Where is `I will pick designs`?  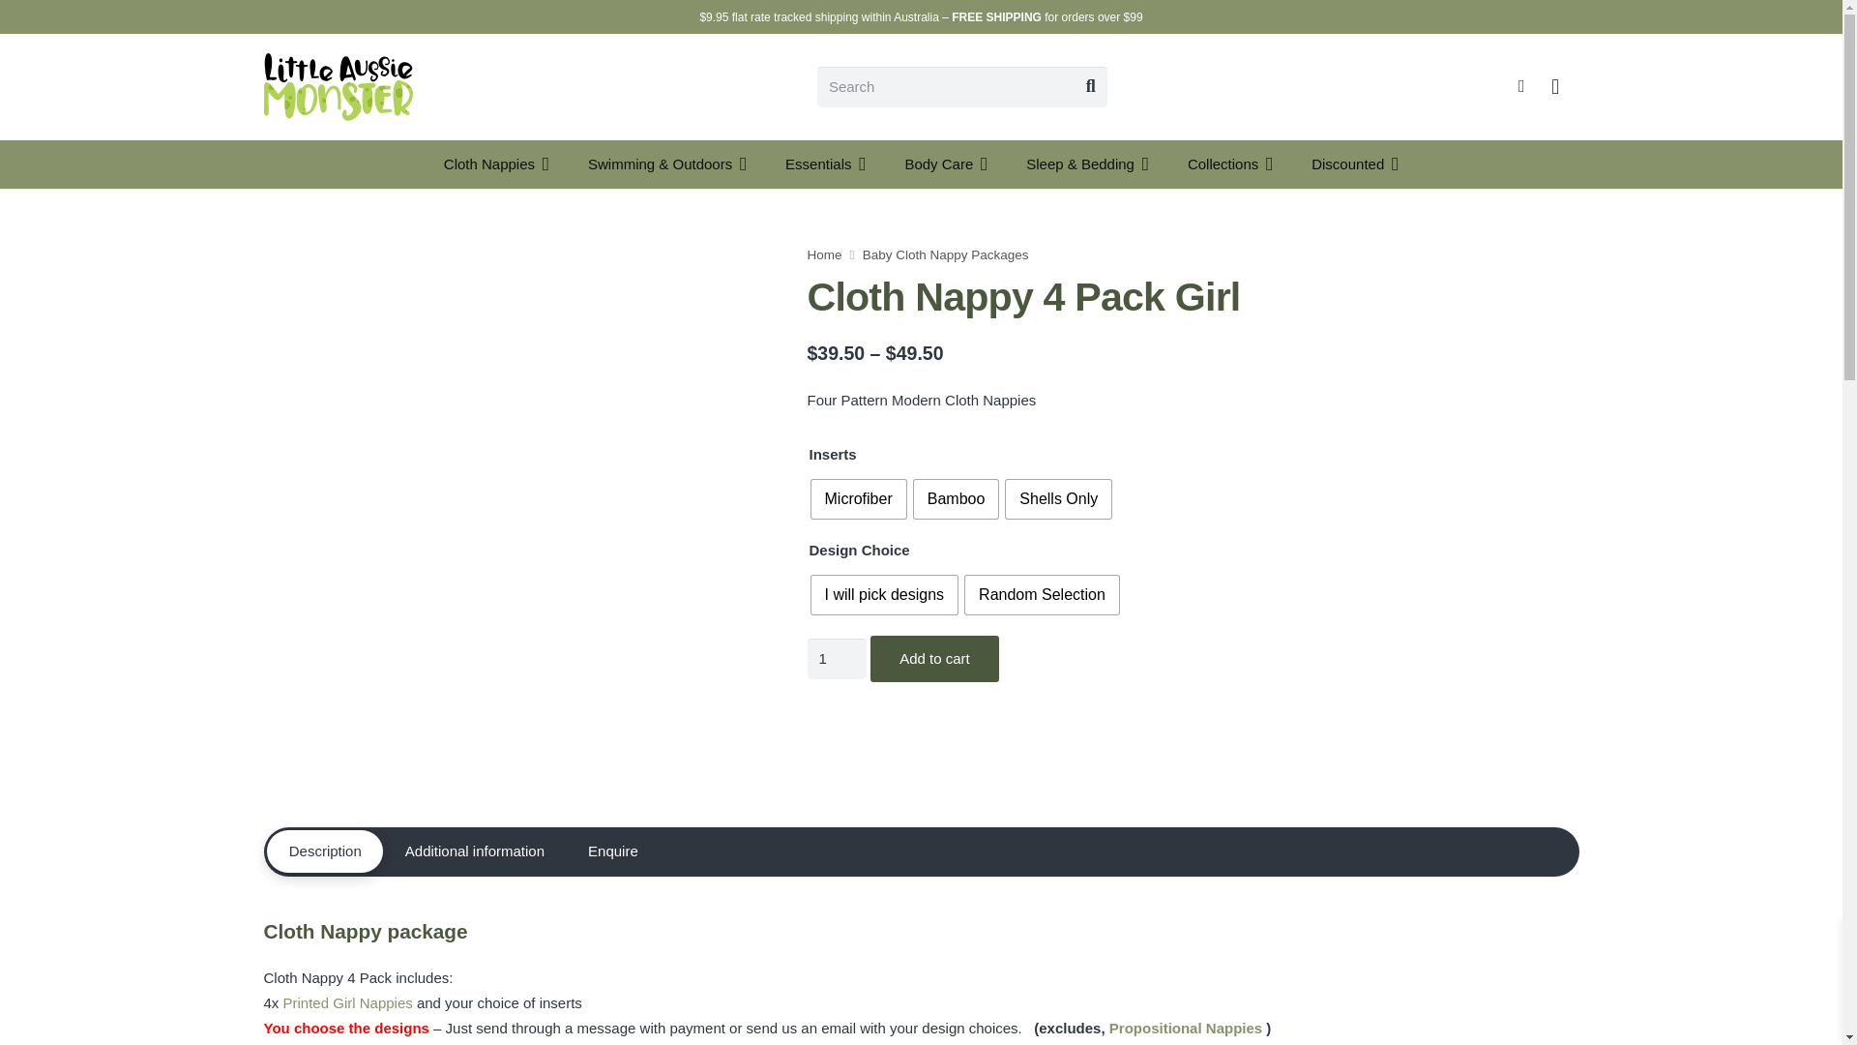 I will pick designs is located at coordinates (884, 595).